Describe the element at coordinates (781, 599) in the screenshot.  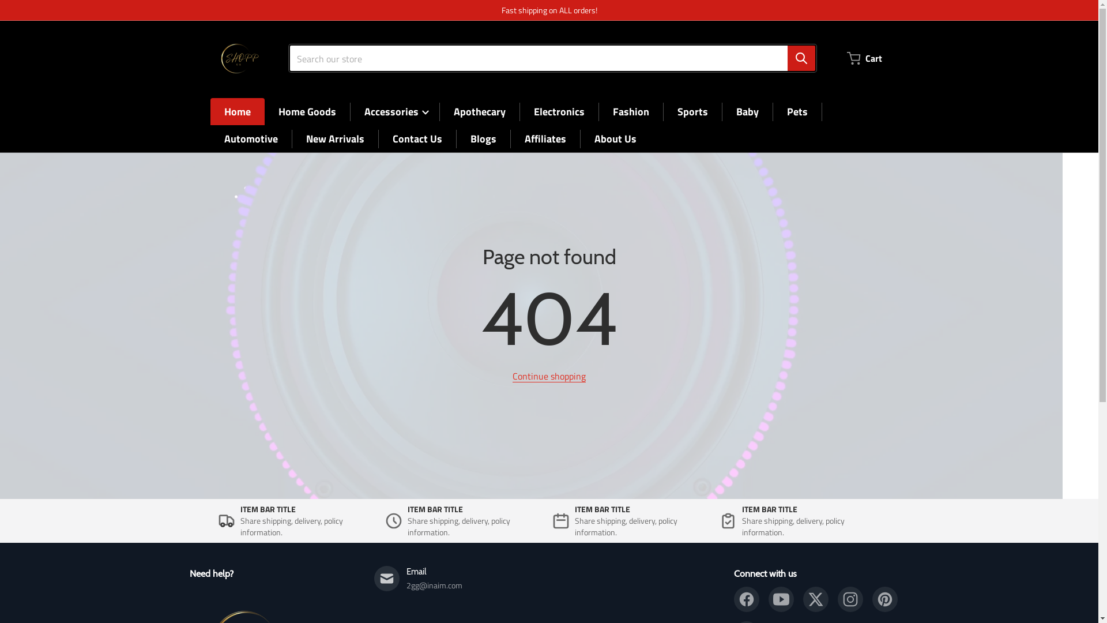
I see `Check our Youtube channel` at that location.